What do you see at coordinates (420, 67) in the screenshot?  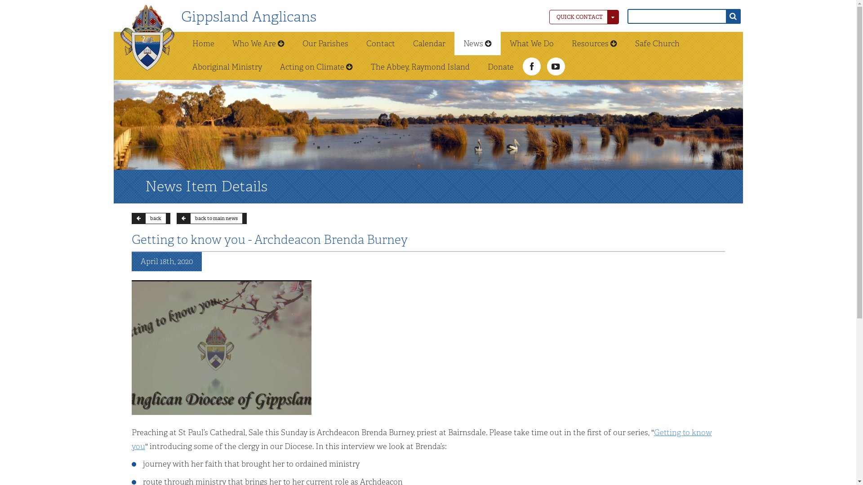 I see `The Abbey, Raymond Island` at bounding box center [420, 67].